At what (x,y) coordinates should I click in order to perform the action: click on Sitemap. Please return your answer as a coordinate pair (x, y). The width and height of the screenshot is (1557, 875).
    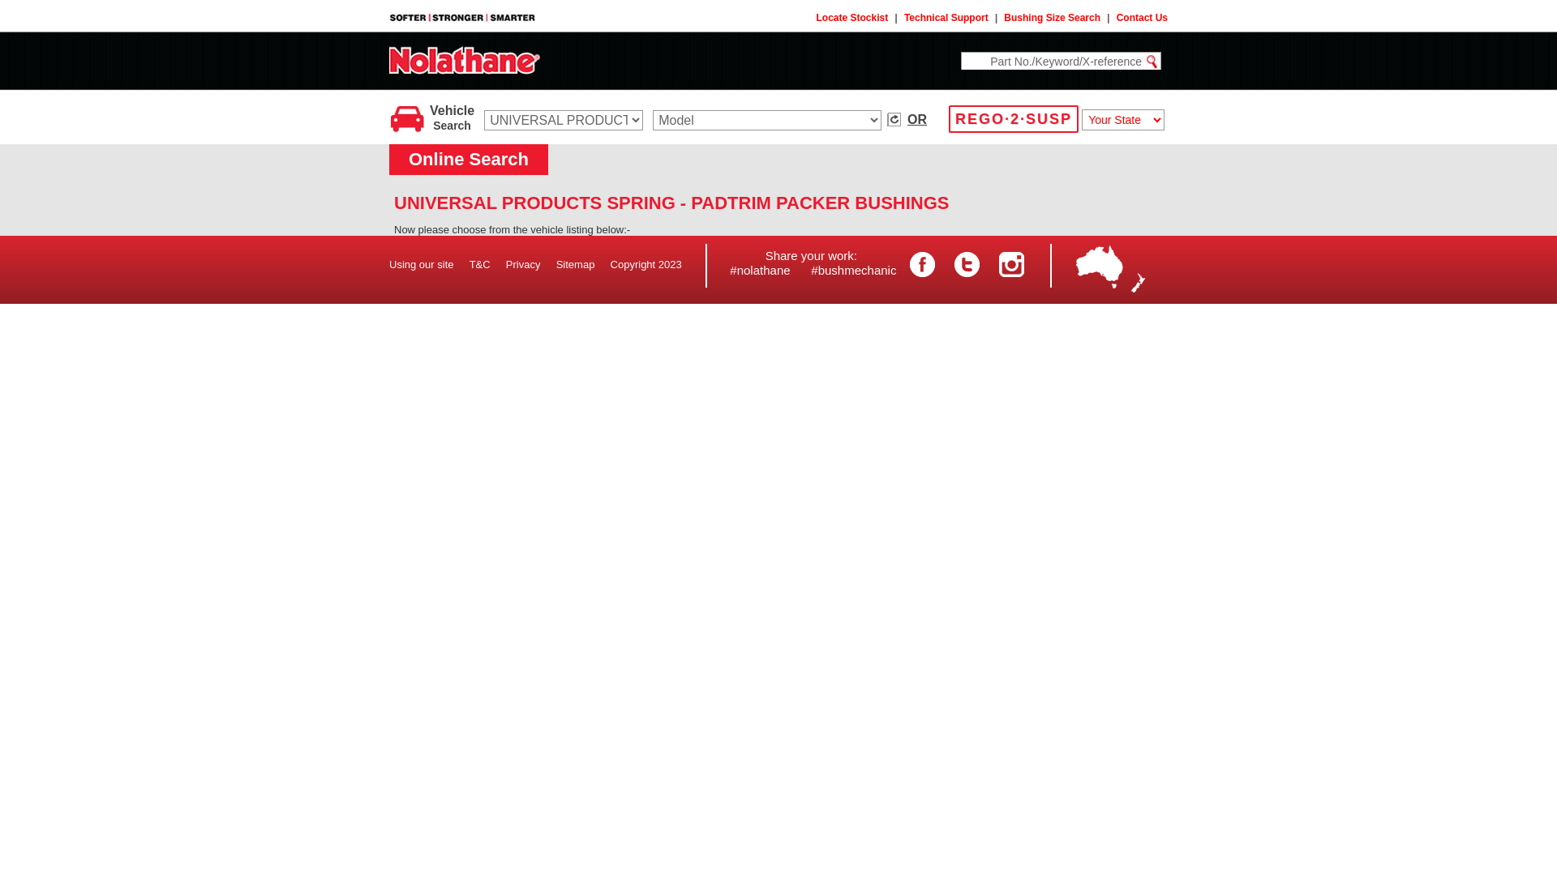
    Looking at the image, I should click on (576, 264).